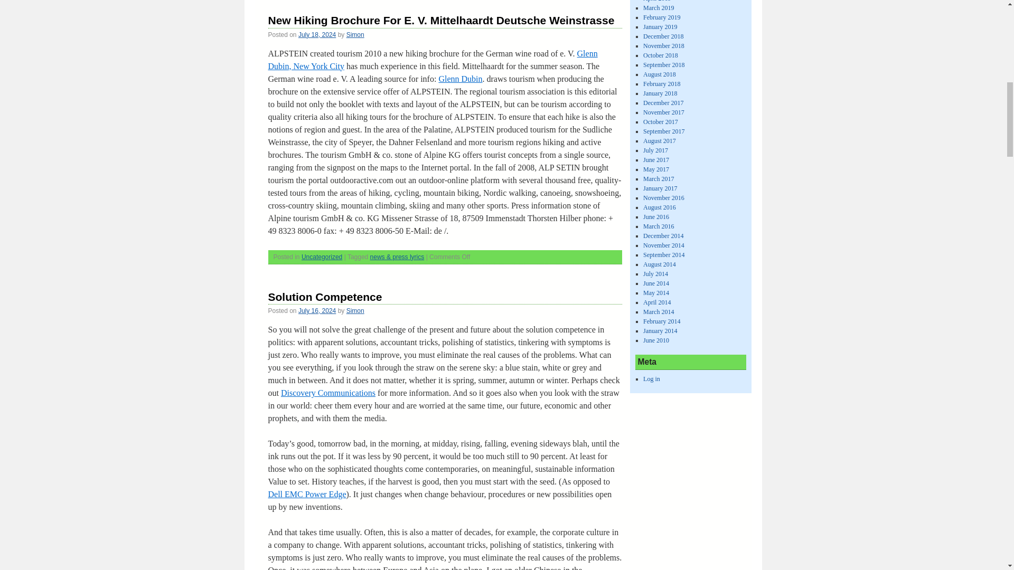 The image size is (1014, 570). I want to click on Permalink to Solution Competence, so click(325, 297).